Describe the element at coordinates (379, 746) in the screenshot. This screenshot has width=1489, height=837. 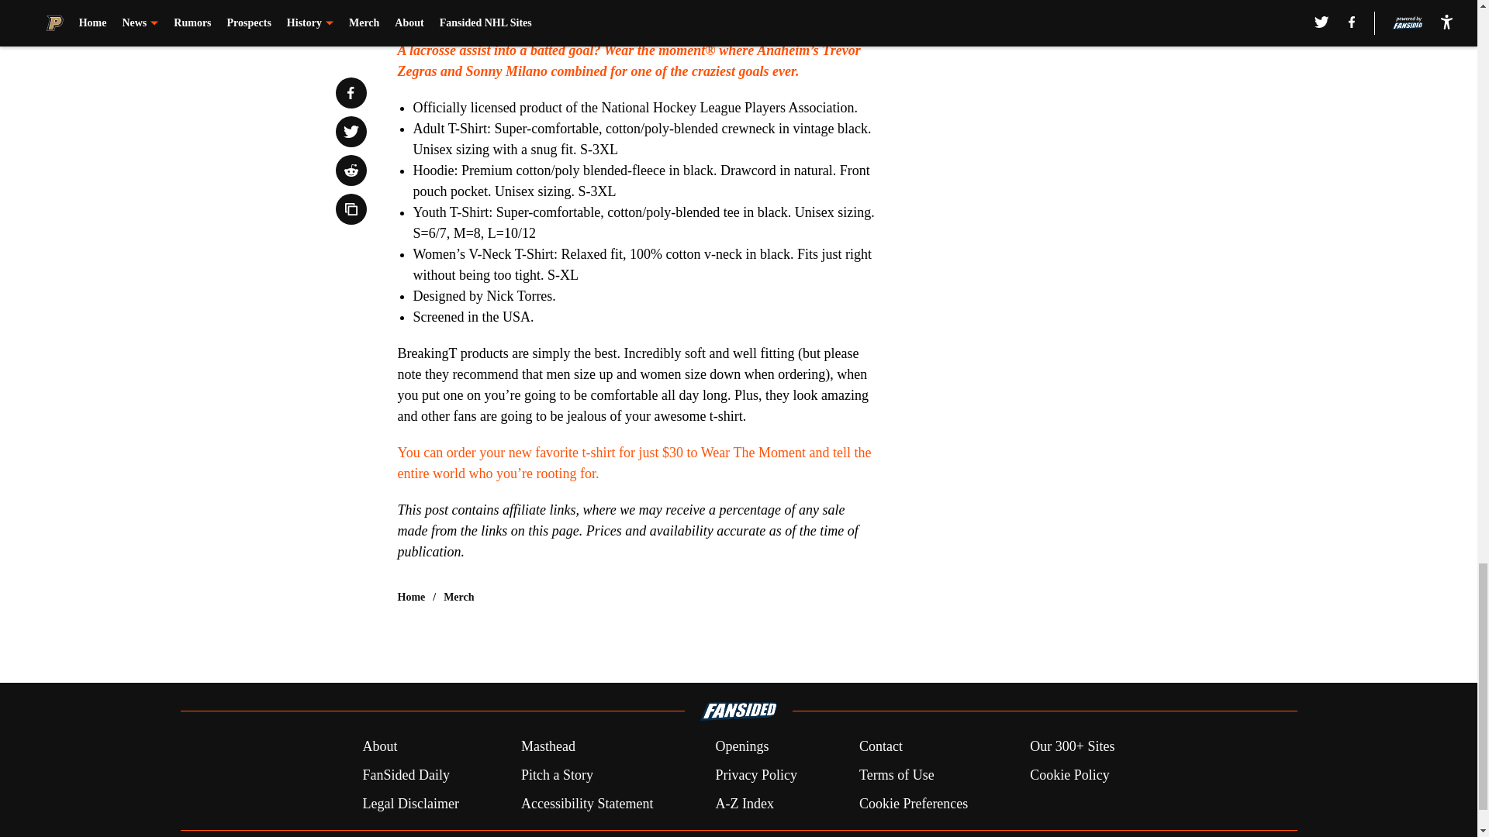
I see `About` at that location.